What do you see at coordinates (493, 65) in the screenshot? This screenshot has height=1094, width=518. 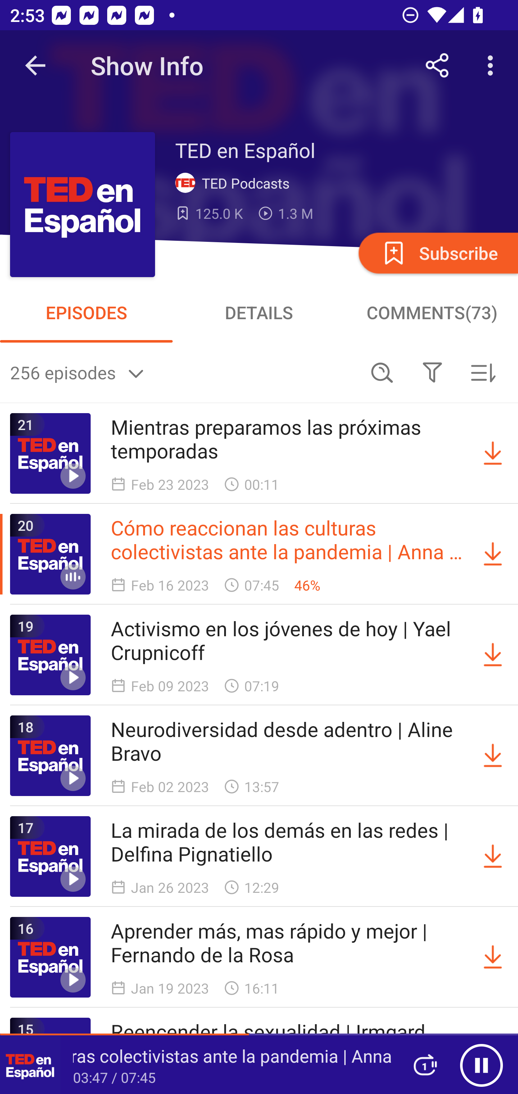 I see `More options` at bounding box center [493, 65].